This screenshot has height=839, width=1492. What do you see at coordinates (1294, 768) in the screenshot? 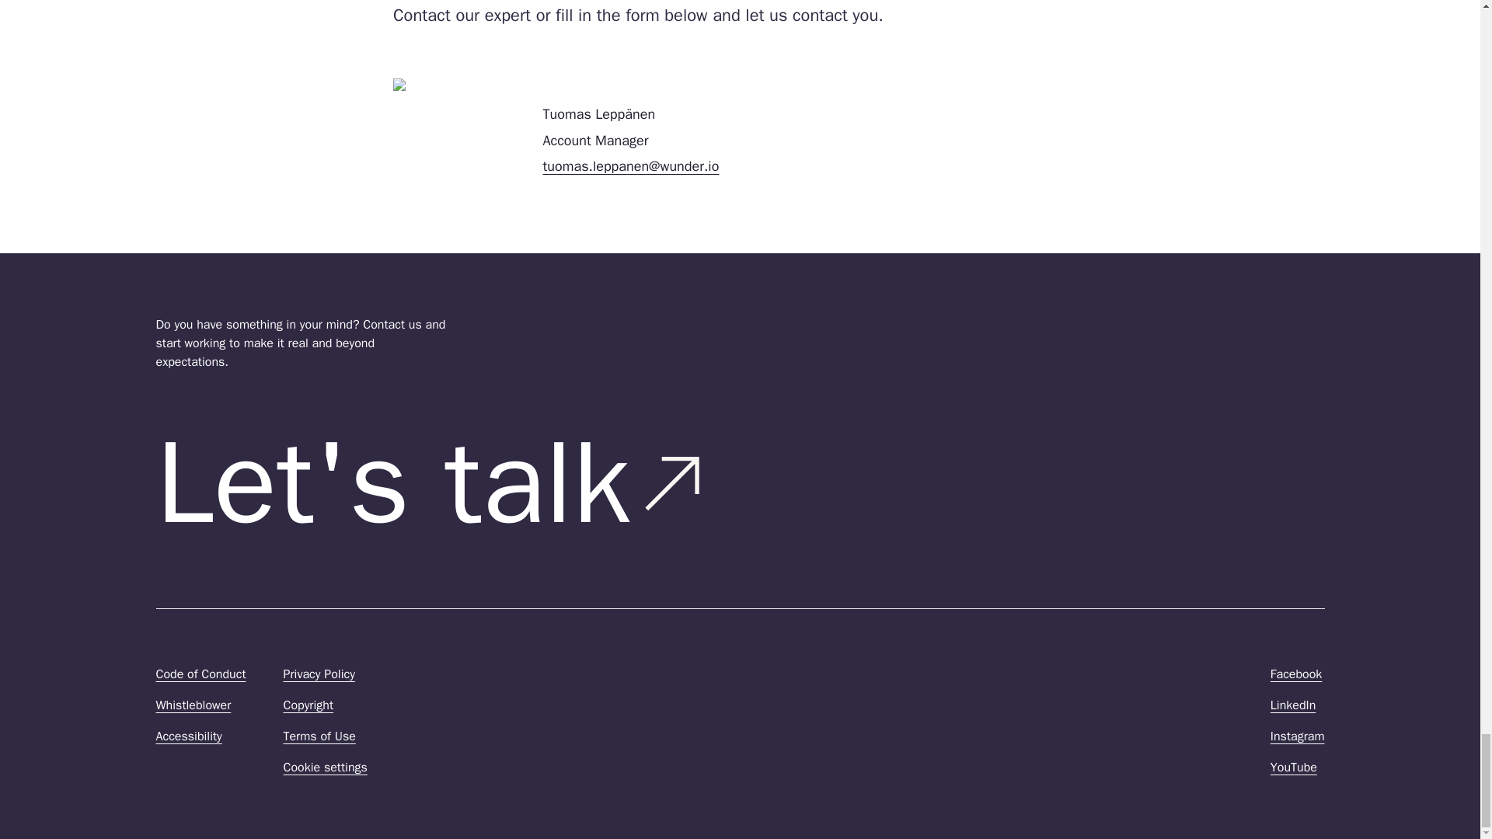
I see `YouTube` at bounding box center [1294, 768].